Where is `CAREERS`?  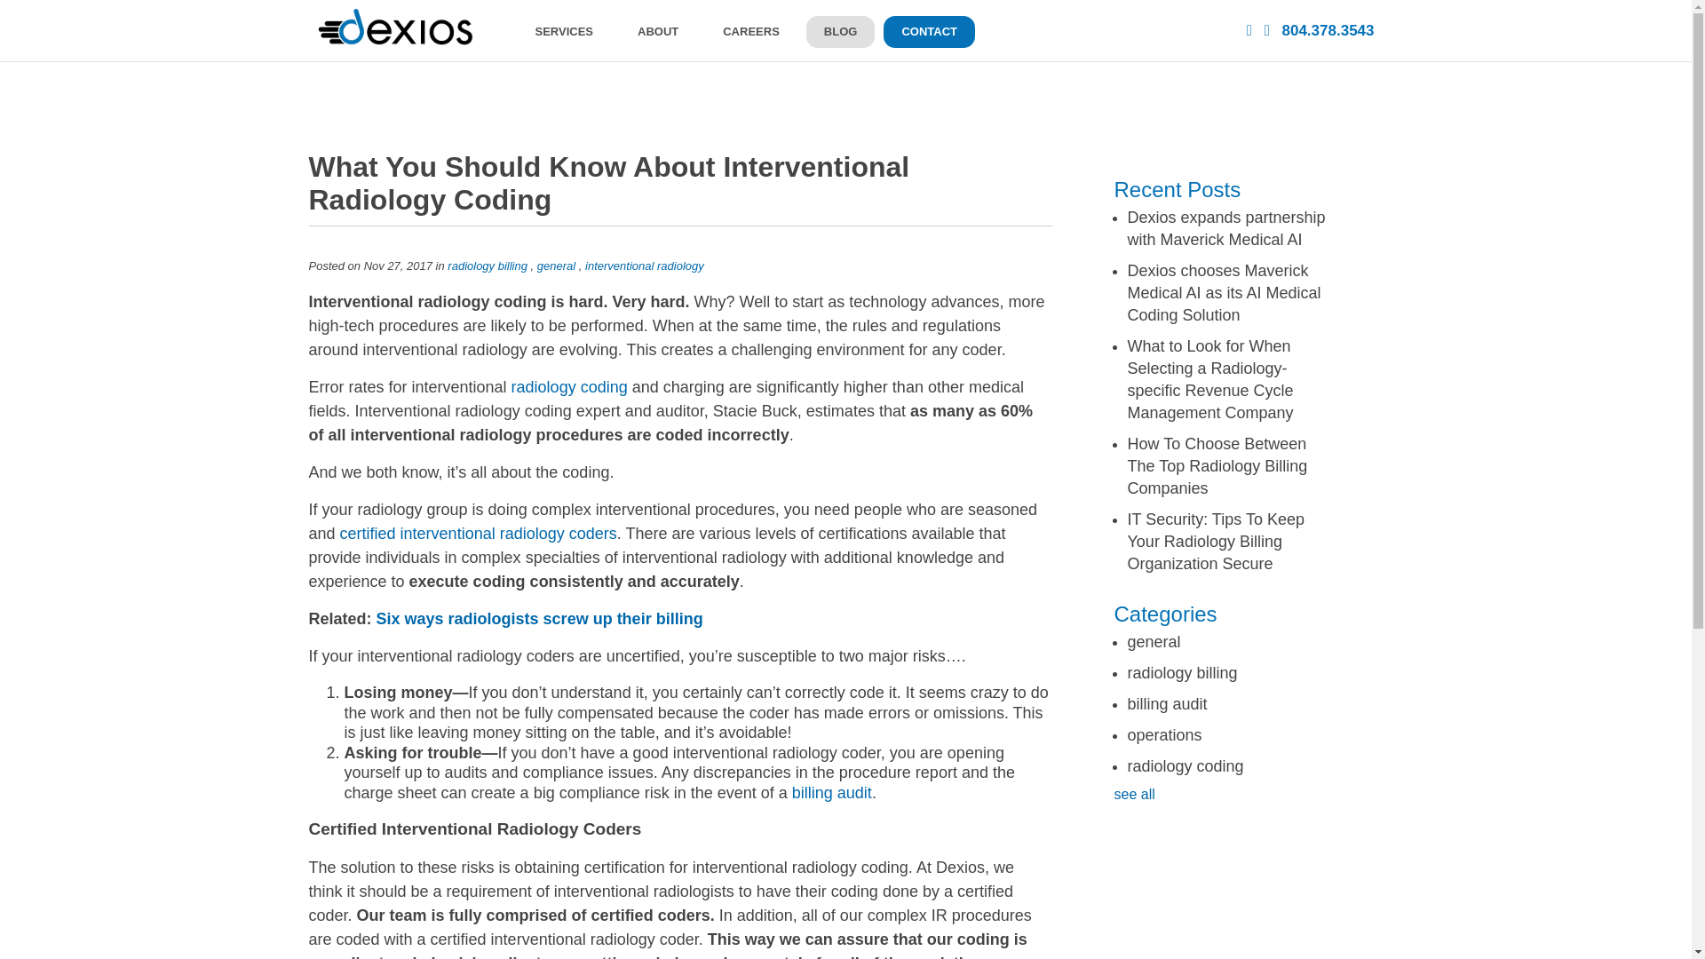 CAREERS is located at coordinates (751, 32).